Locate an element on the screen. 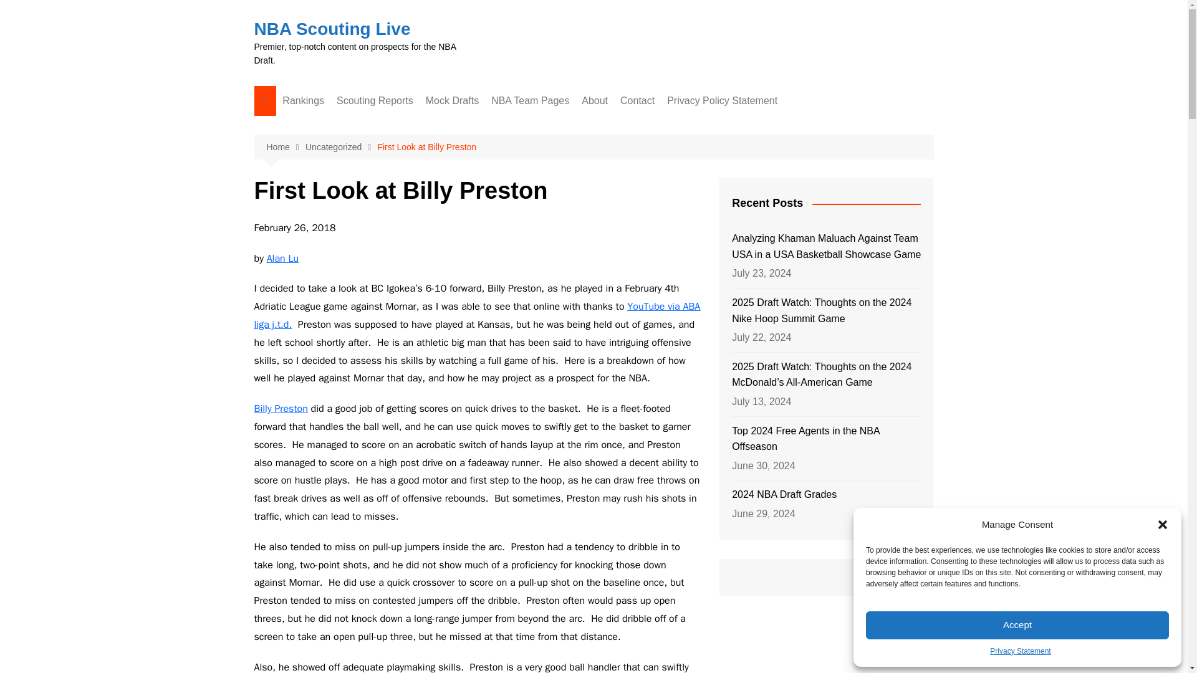 The width and height of the screenshot is (1197, 673). 2023 Top 100 Prospect Rankings is located at coordinates (344, 163).